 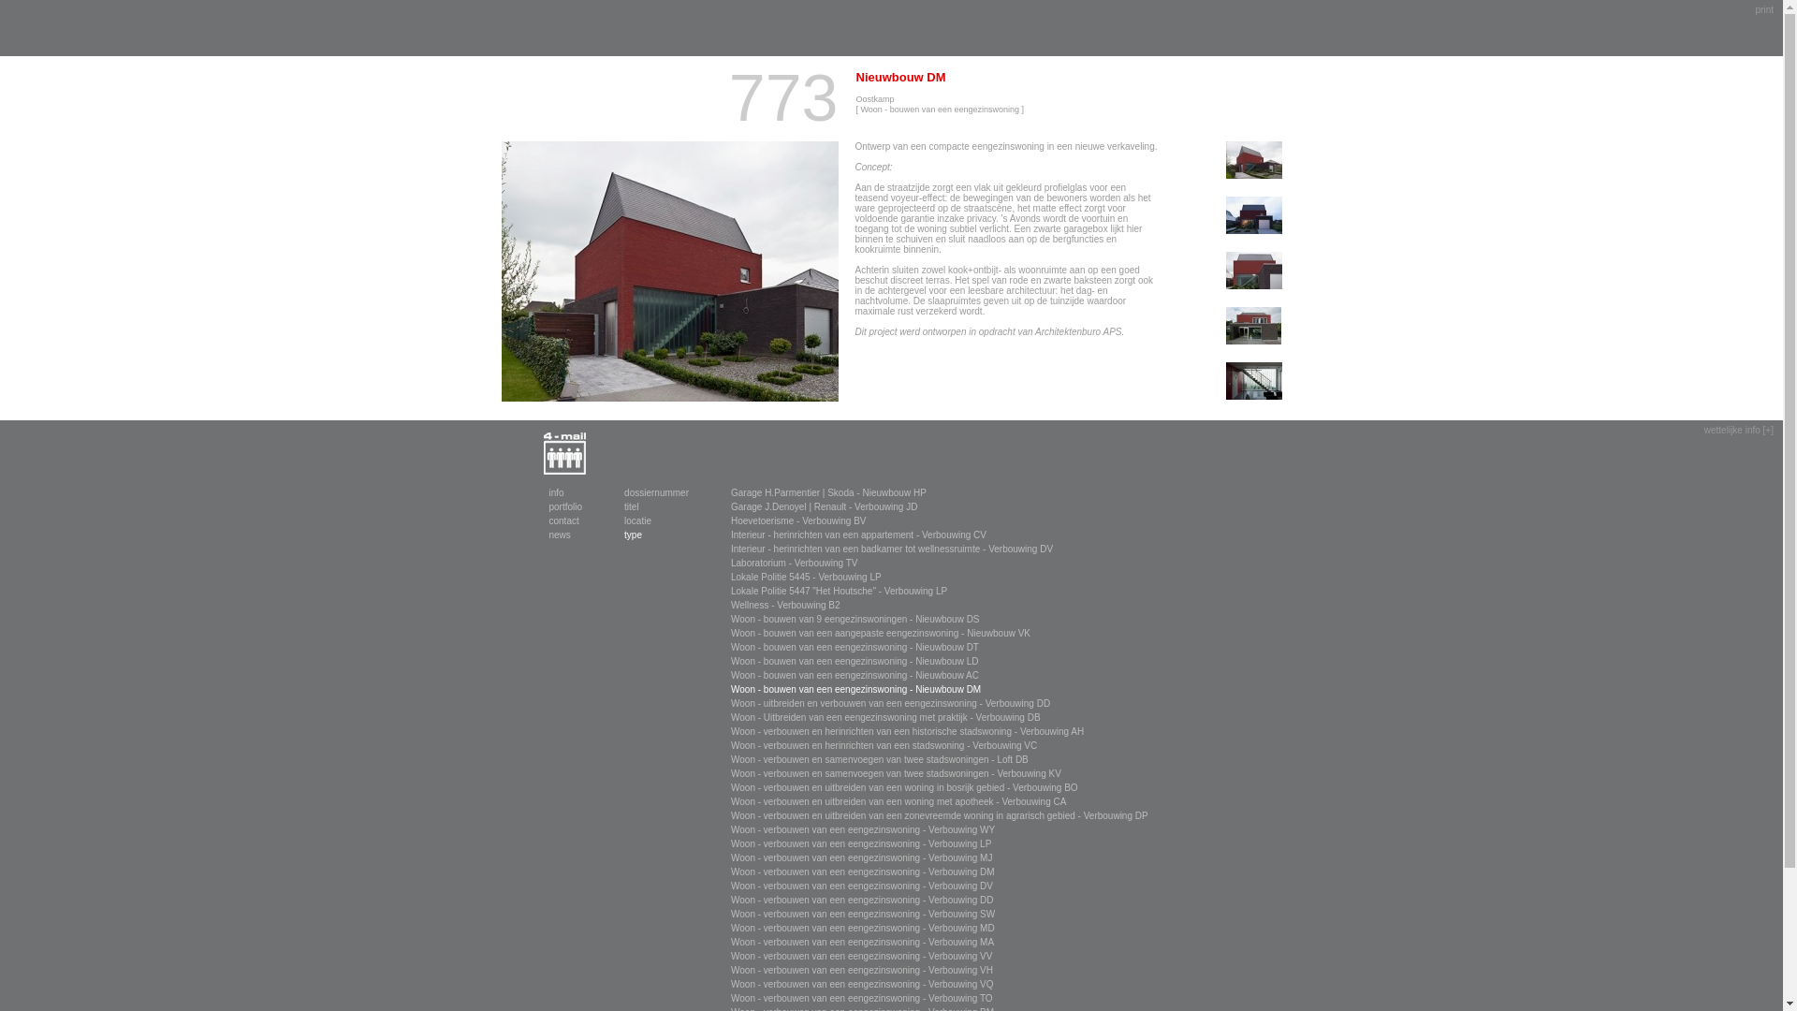 I want to click on Woon - verbouwen van een eengezinswoning - Verbouwing MJ, so click(x=861, y=857).